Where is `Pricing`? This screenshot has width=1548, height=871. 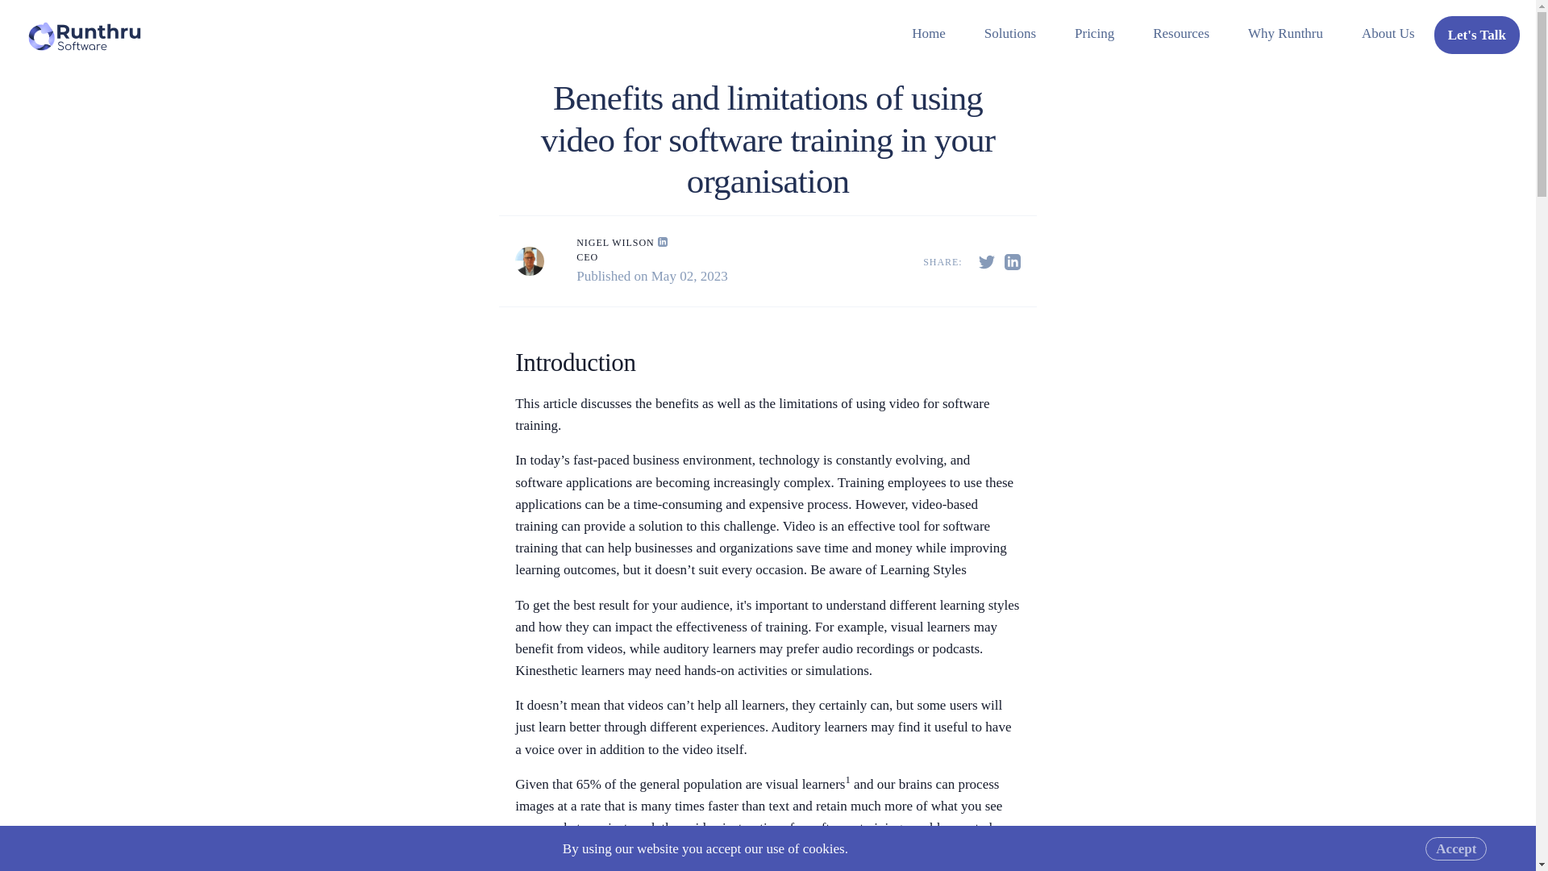
Pricing is located at coordinates (1094, 33).